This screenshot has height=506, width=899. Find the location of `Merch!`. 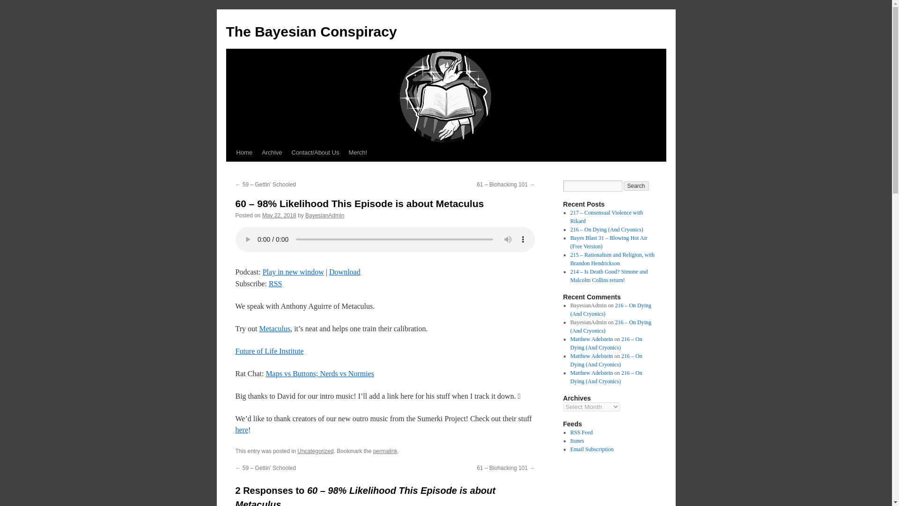

Merch! is located at coordinates (358, 152).